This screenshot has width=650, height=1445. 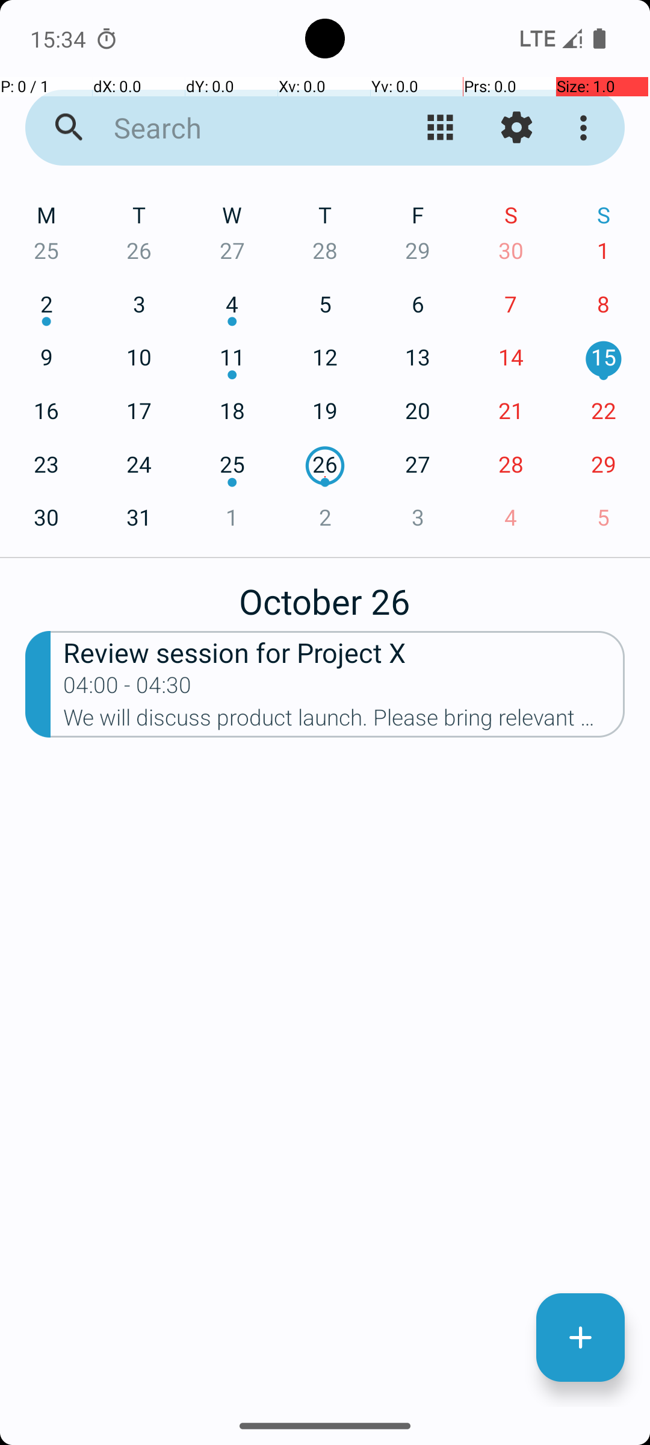 What do you see at coordinates (128, 689) in the screenshot?
I see `04:00 - 04:30` at bounding box center [128, 689].